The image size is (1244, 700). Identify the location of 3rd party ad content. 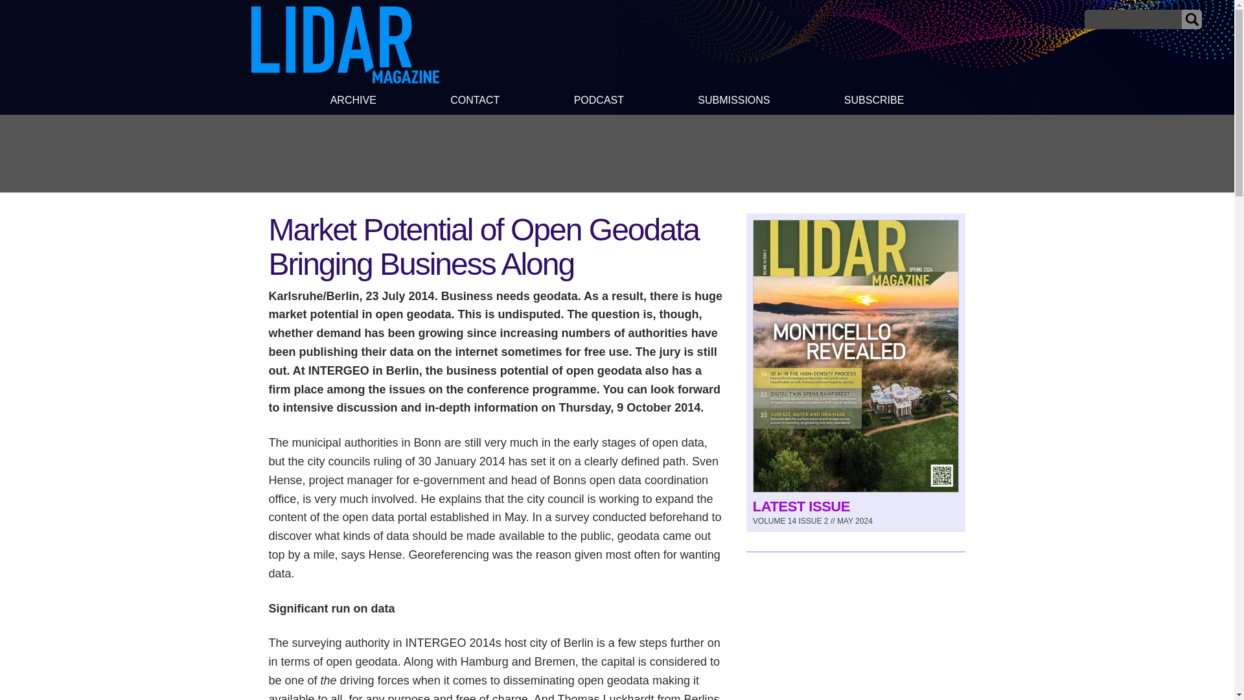
(616, 153).